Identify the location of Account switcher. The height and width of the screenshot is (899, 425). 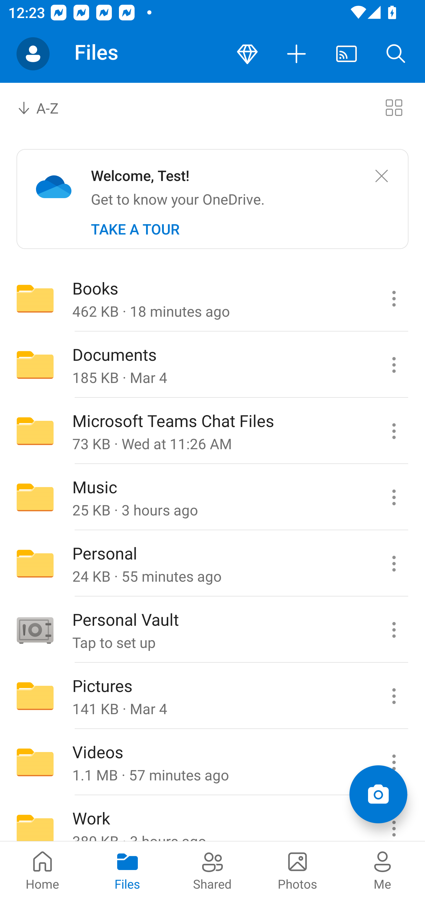
(33, 54).